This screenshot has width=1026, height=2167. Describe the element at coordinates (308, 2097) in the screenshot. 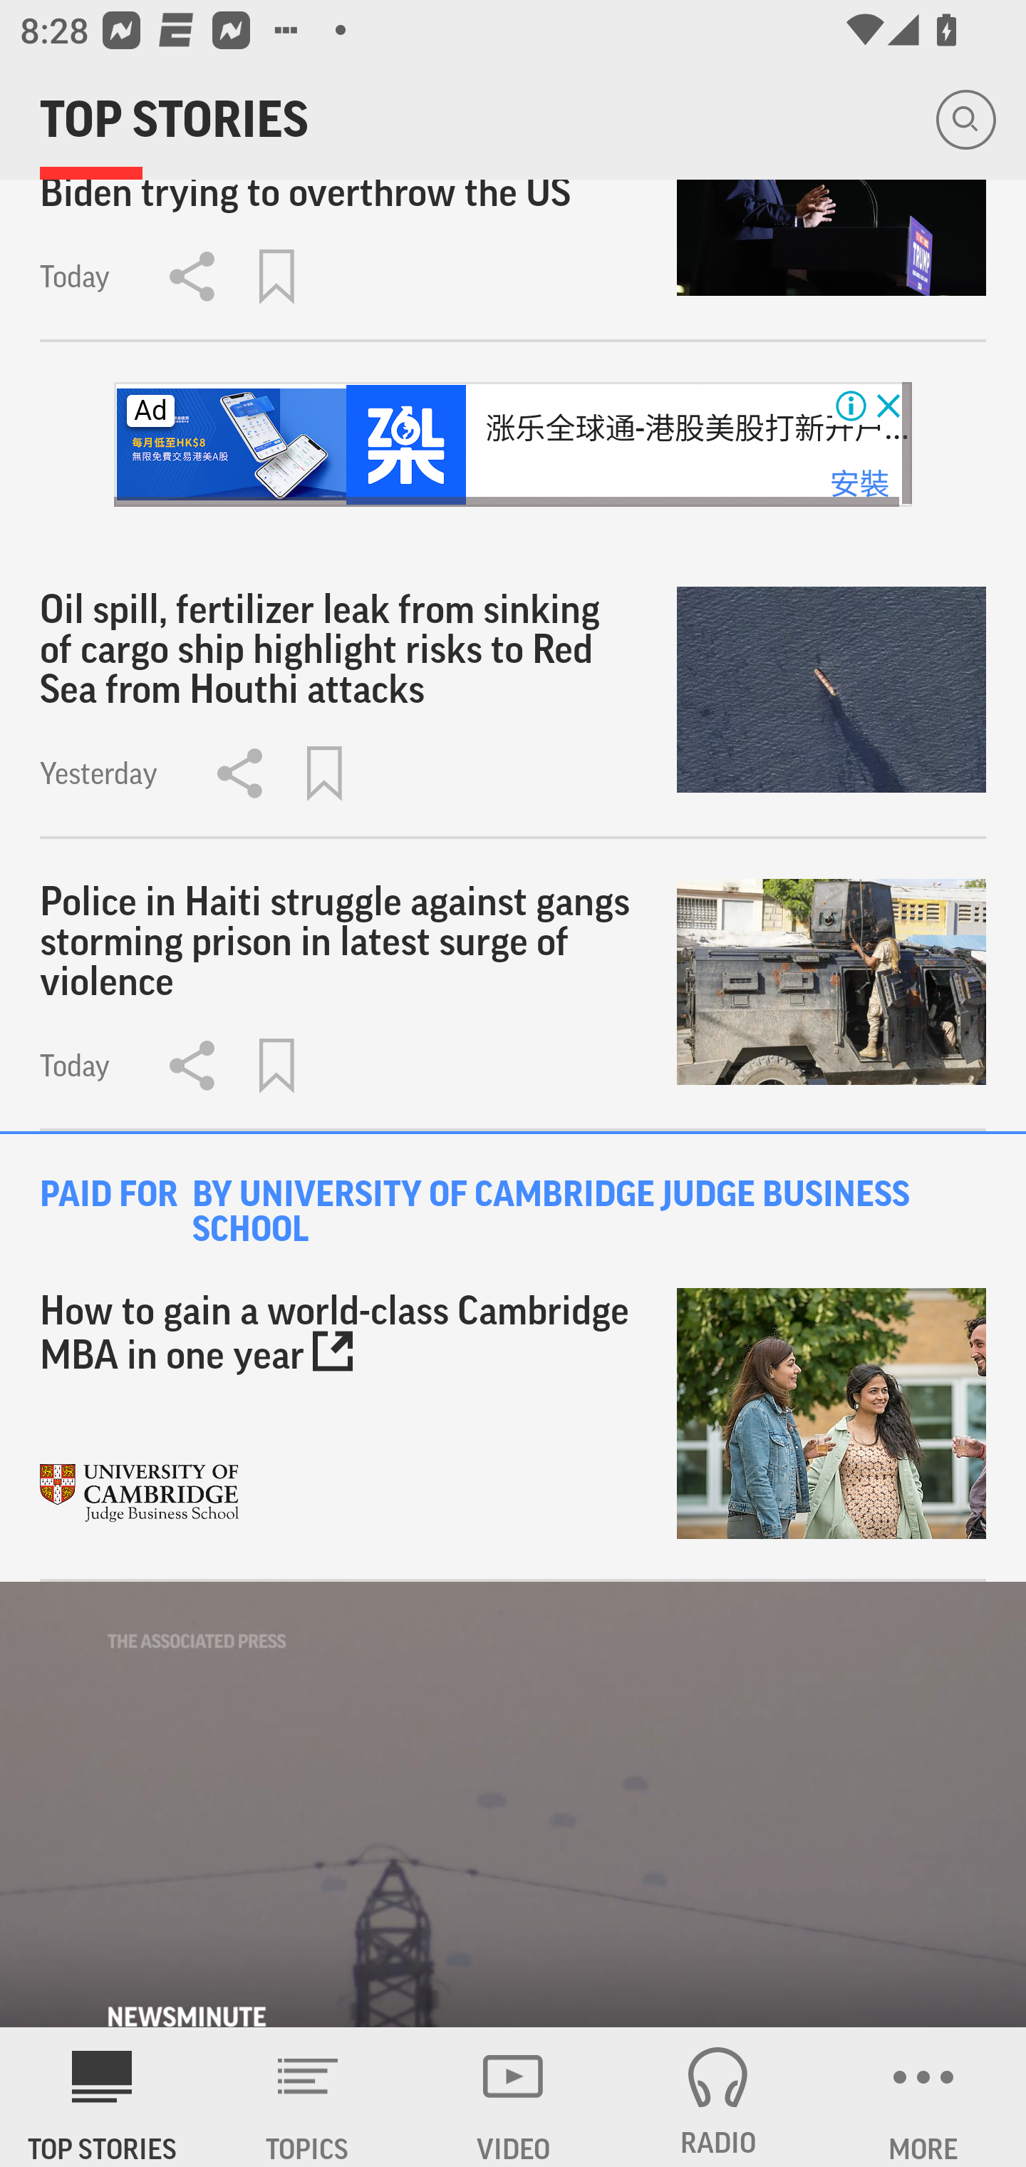

I see `TOPICS` at that location.